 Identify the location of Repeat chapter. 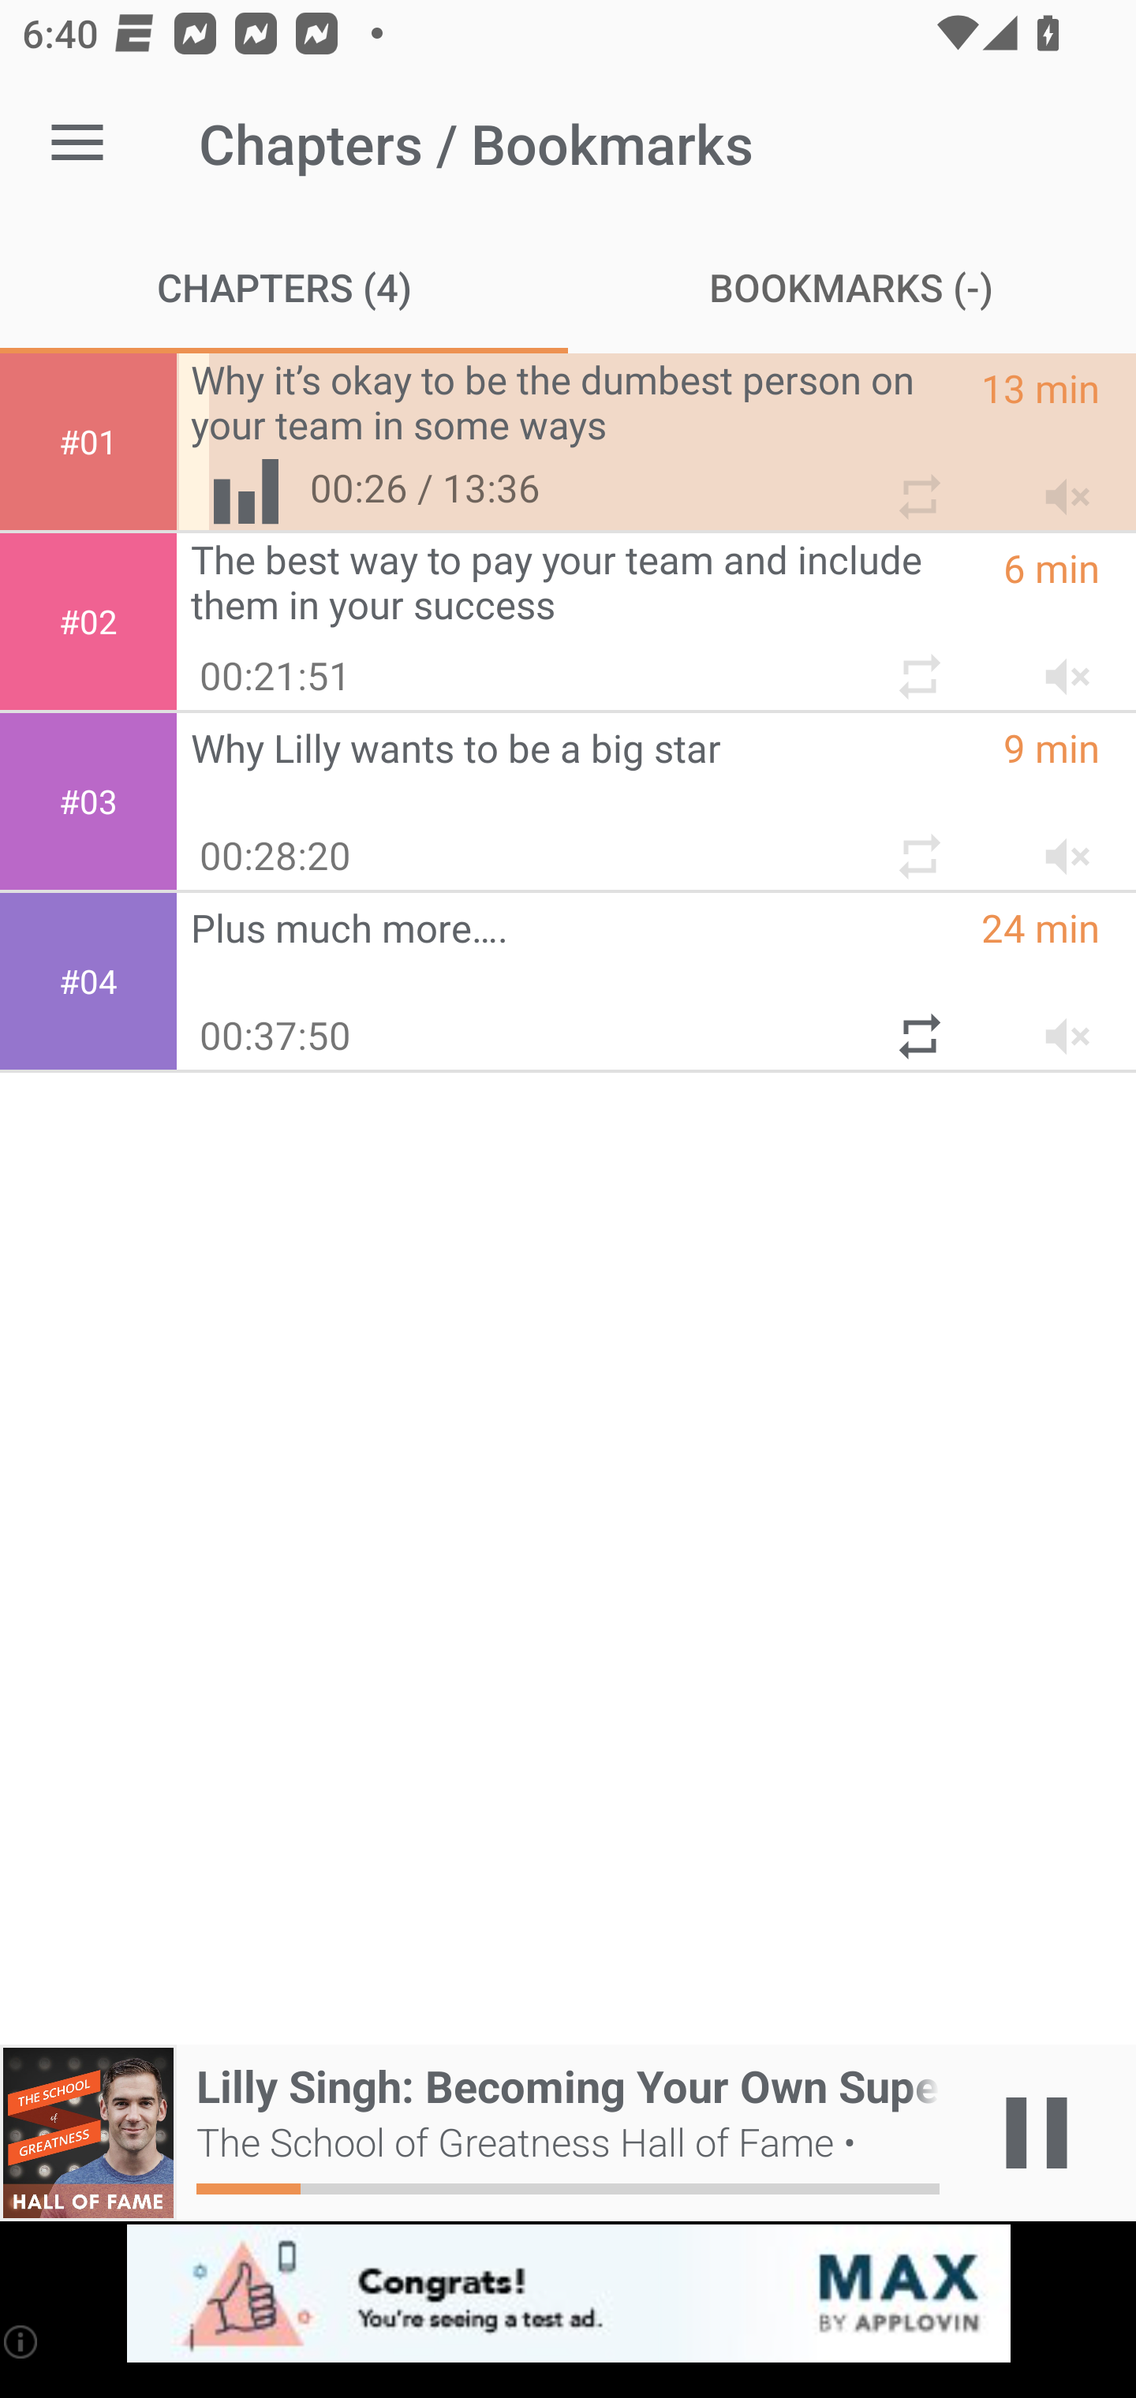
(917, 1025).